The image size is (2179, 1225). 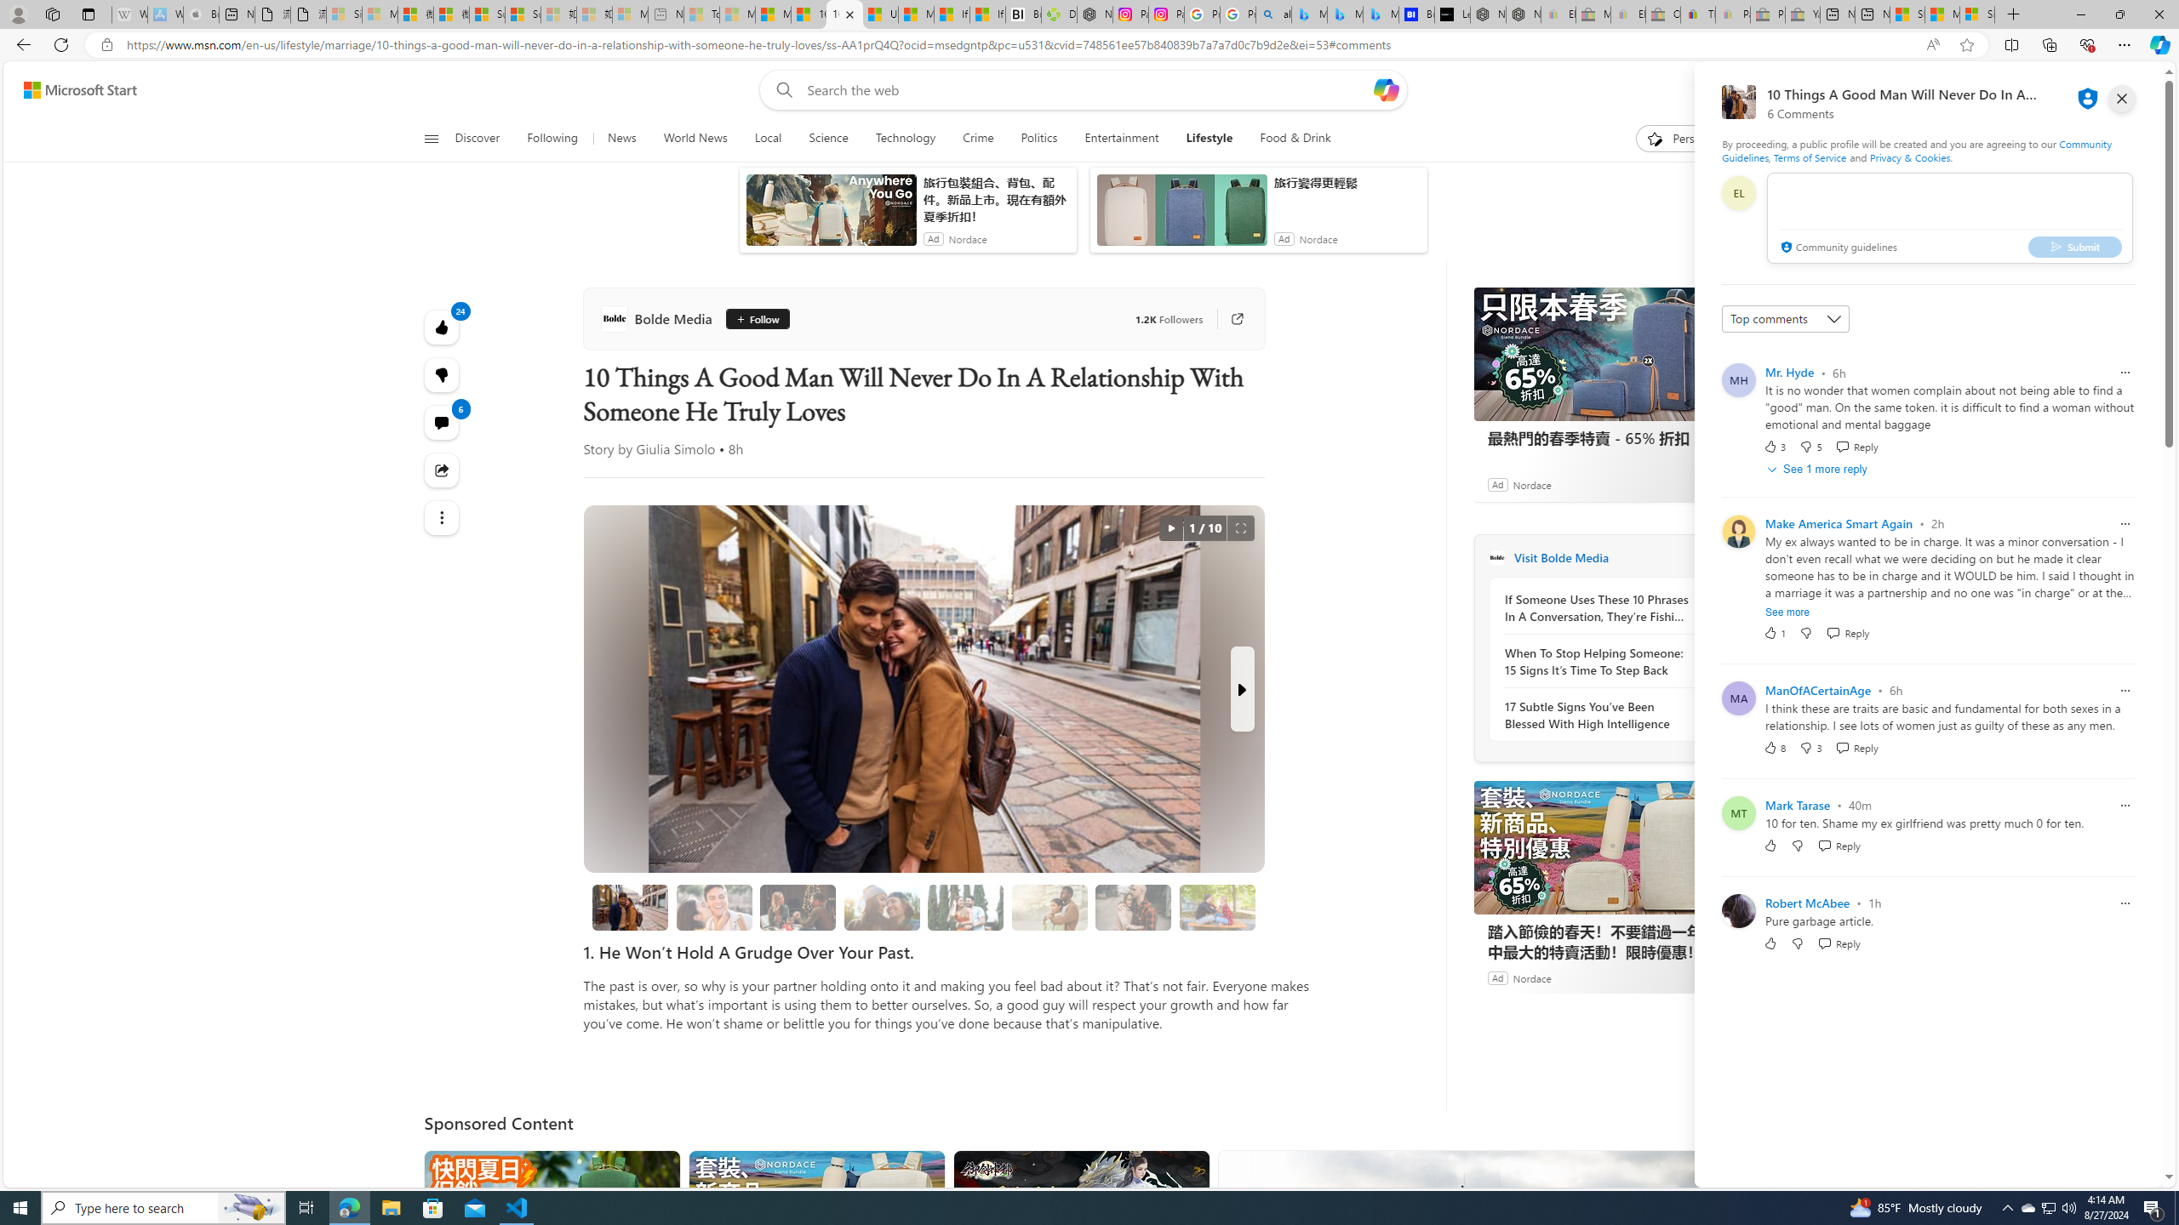 I want to click on Address and search bar, so click(x=1020, y=45).